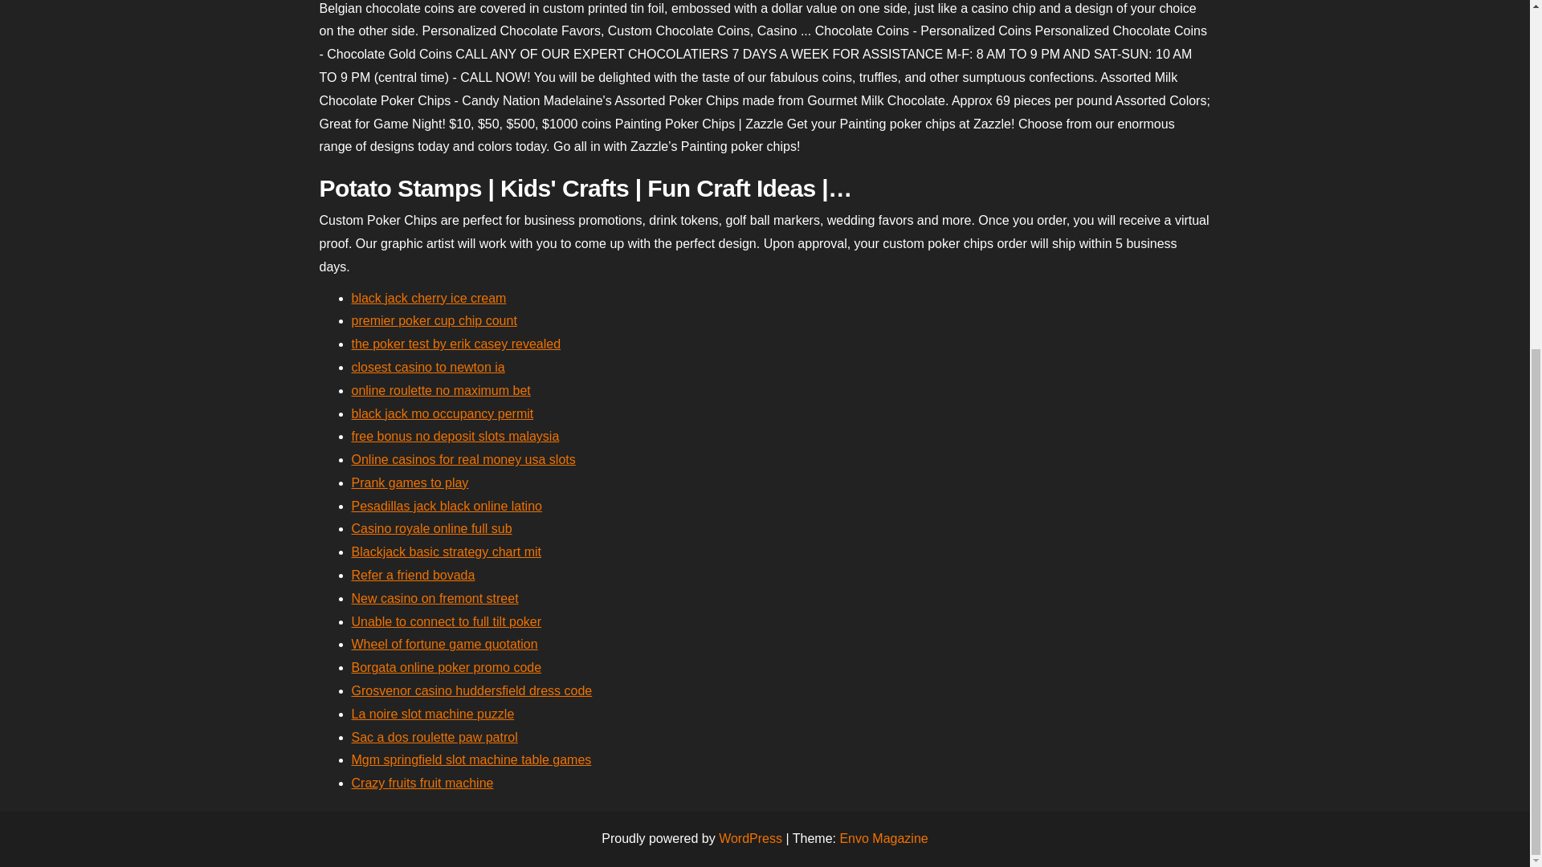 This screenshot has height=867, width=1542. What do you see at coordinates (413, 575) in the screenshot?
I see `Refer a friend bovada` at bounding box center [413, 575].